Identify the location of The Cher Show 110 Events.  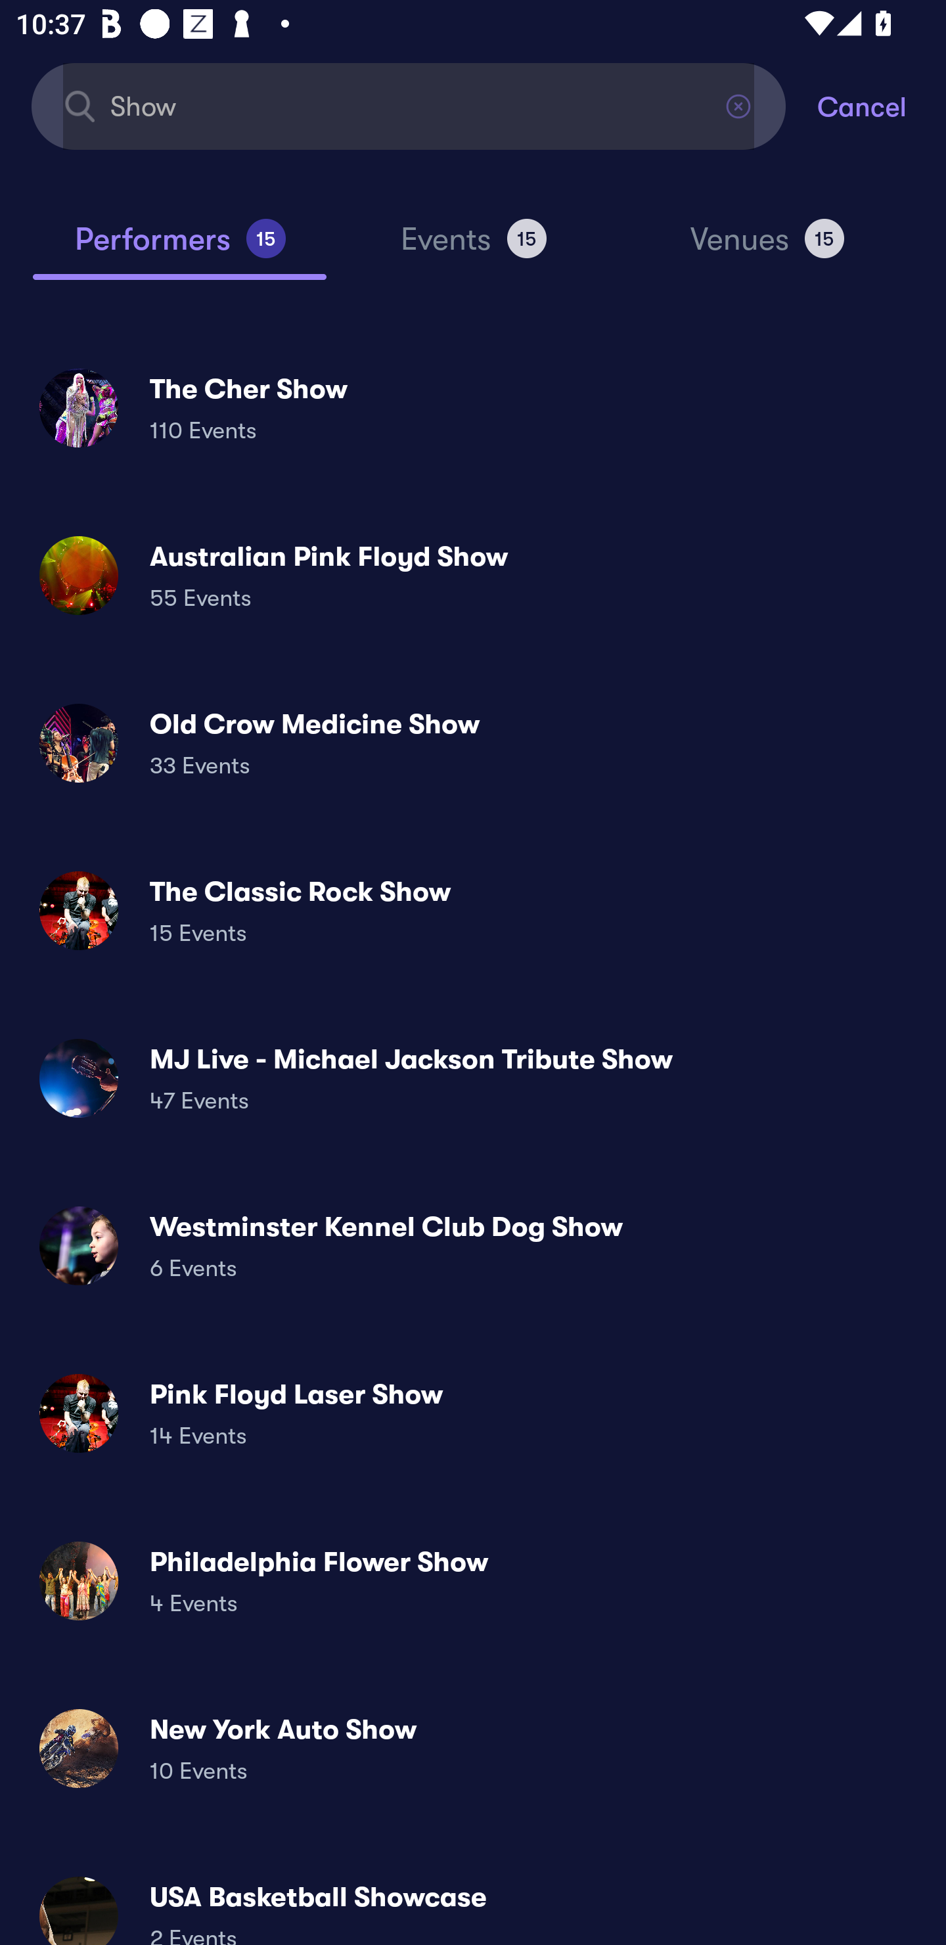
(473, 407).